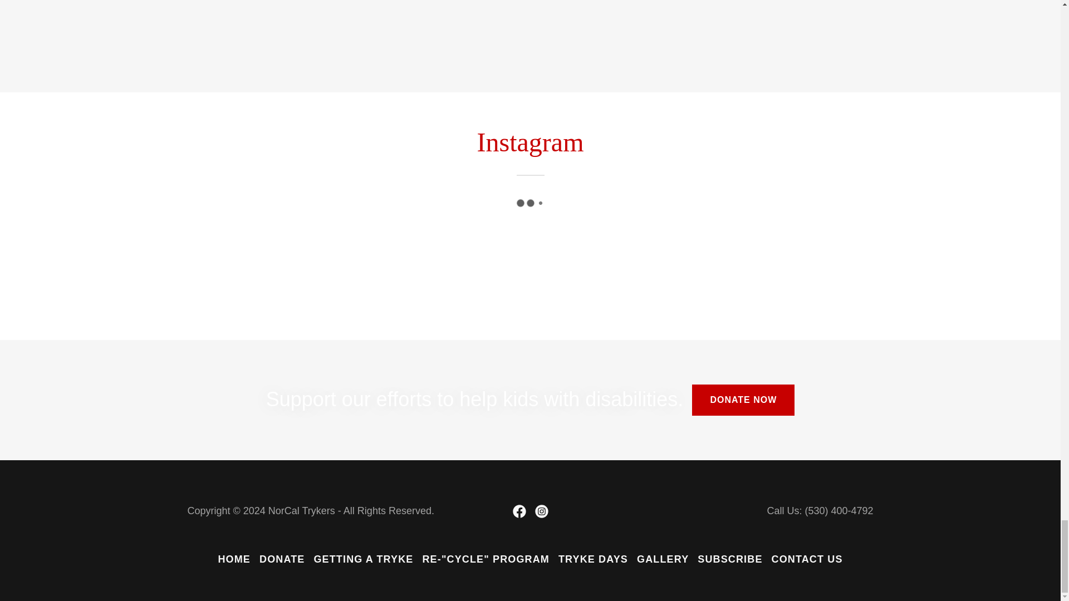 The width and height of the screenshot is (1069, 601). Describe the element at coordinates (729, 559) in the screenshot. I see `SUBSCRIBE` at that location.